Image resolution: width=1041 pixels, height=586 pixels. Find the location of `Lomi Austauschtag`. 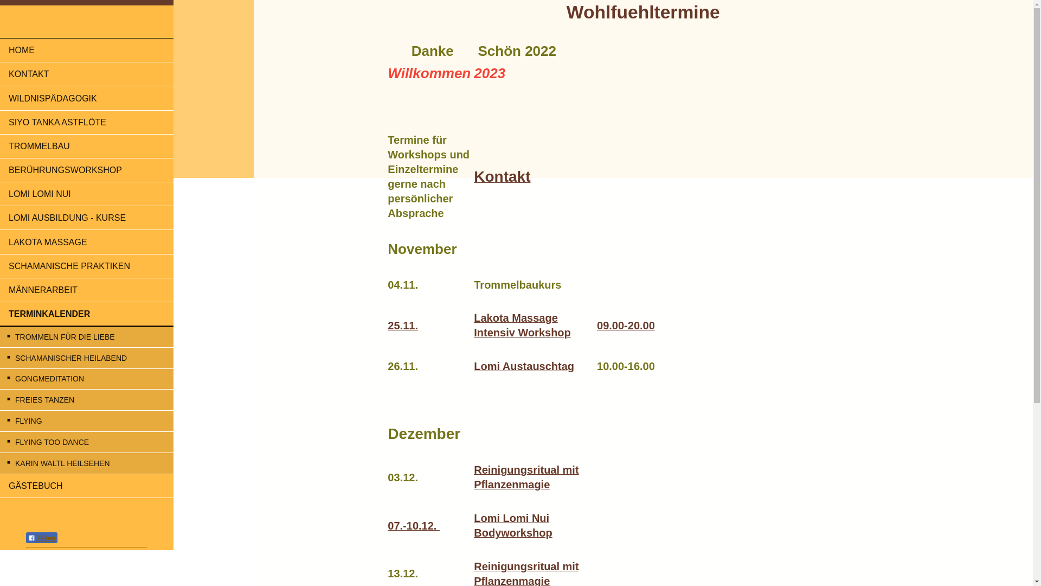

Lomi Austauschtag is located at coordinates (524, 367).